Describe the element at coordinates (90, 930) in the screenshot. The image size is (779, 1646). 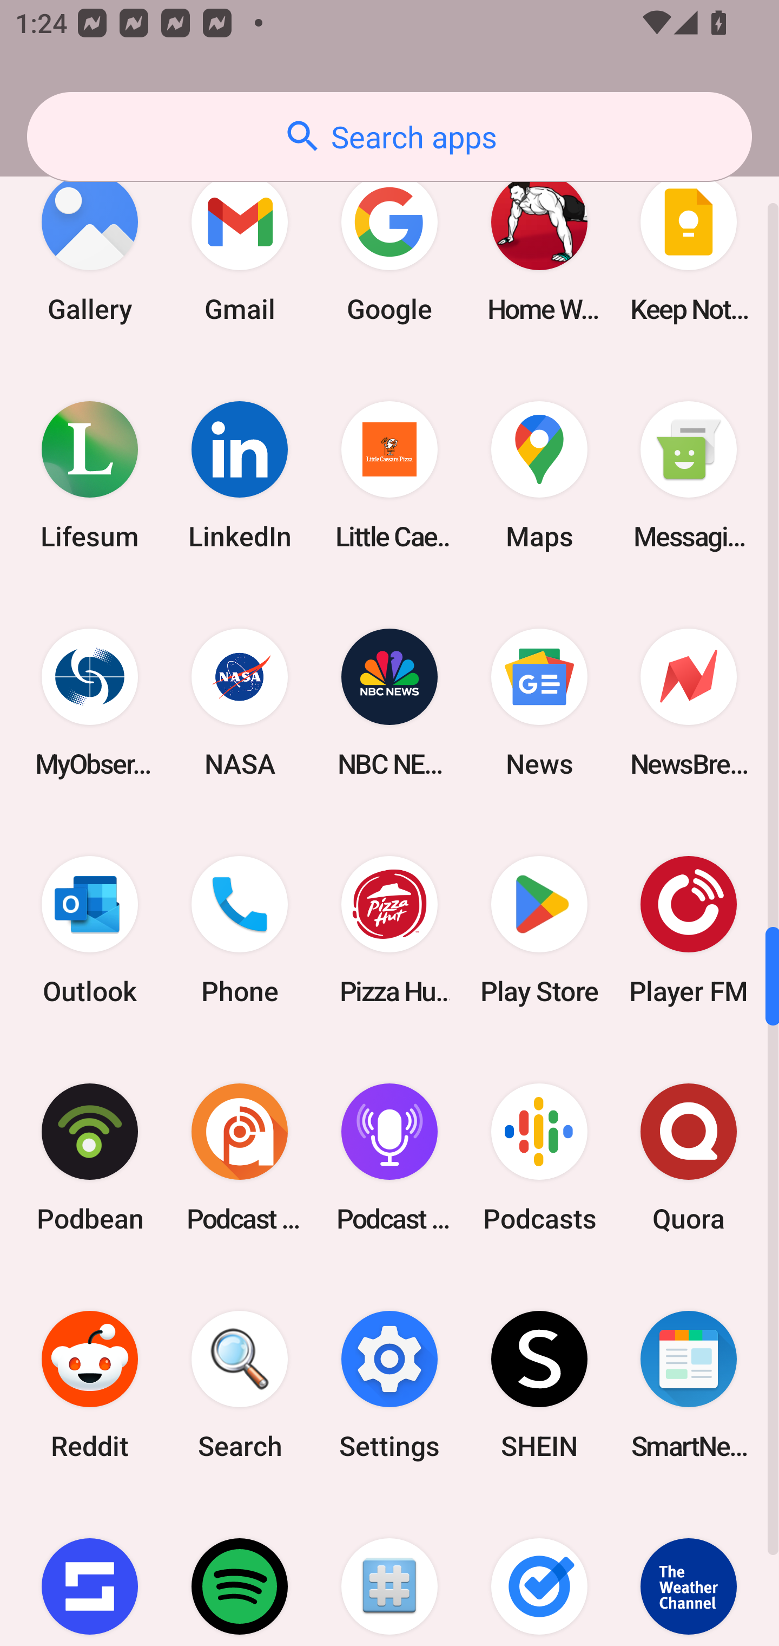
I see `Outlook` at that location.